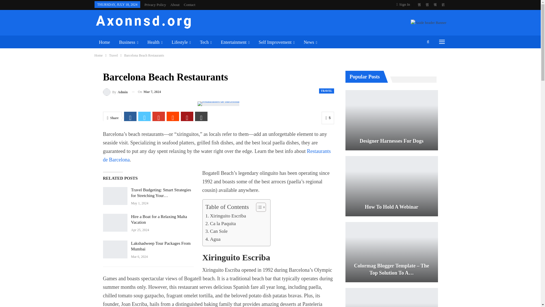 The height and width of the screenshot is (307, 545). I want to click on Business, so click(129, 42).